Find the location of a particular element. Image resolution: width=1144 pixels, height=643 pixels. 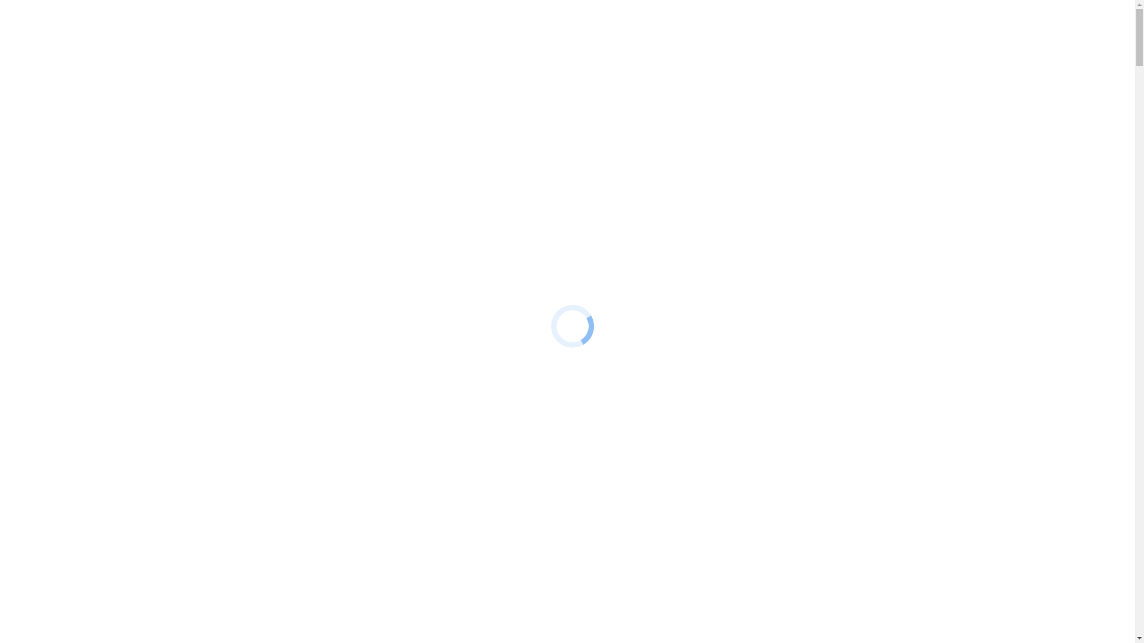

STANDART is located at coordinates (101, 457).